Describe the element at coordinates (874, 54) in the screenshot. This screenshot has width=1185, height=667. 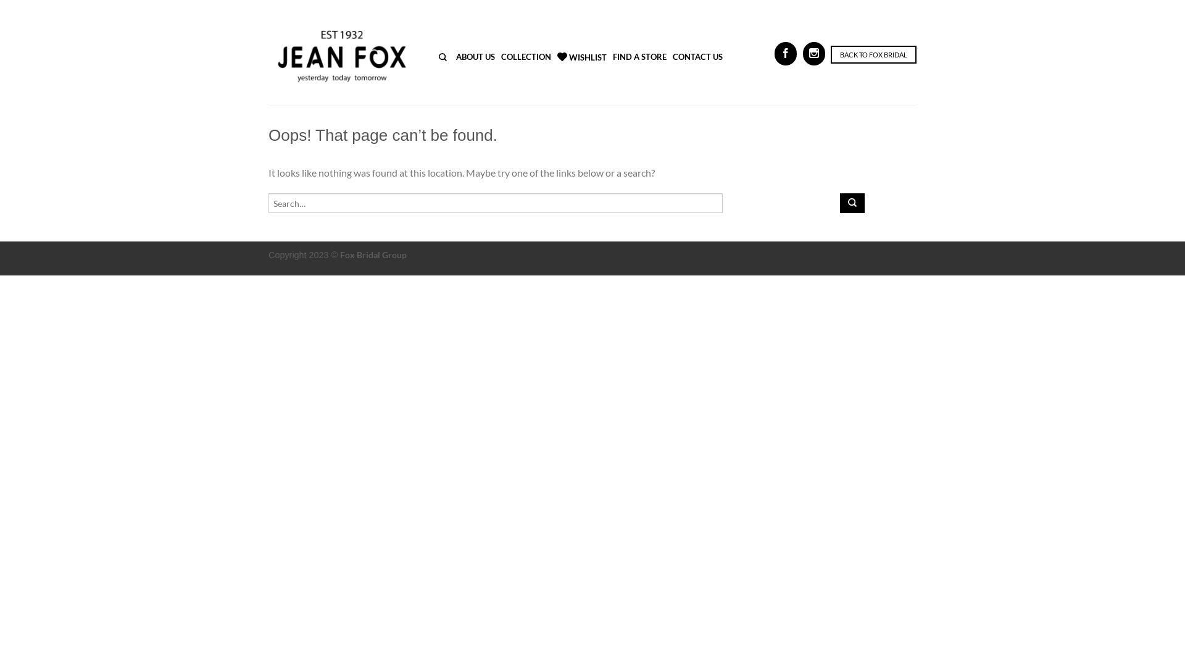
I see `BACK TO FOX BRIDAL` at that location.